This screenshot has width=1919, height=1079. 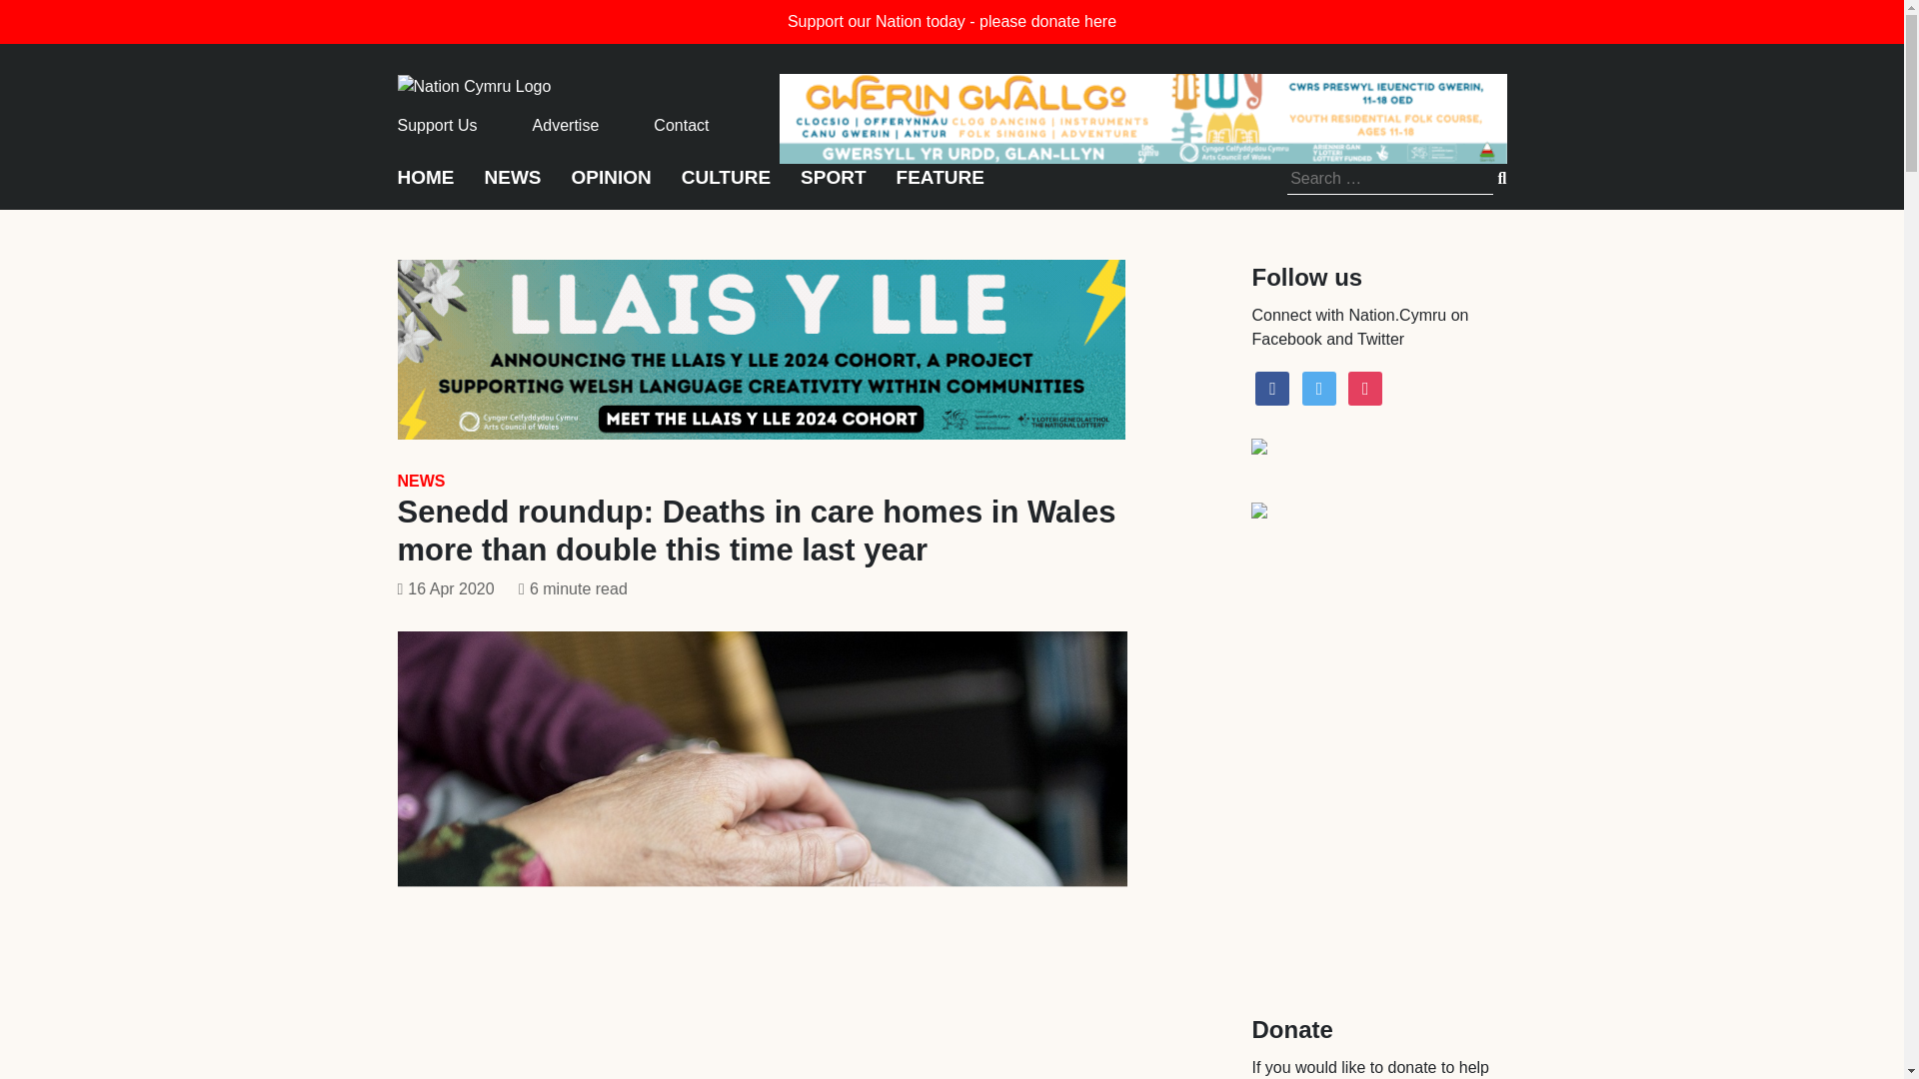 What do you see at coordinates (426, 186) in the screenshot?
I see `HOME` at bounding box center [426, 186].